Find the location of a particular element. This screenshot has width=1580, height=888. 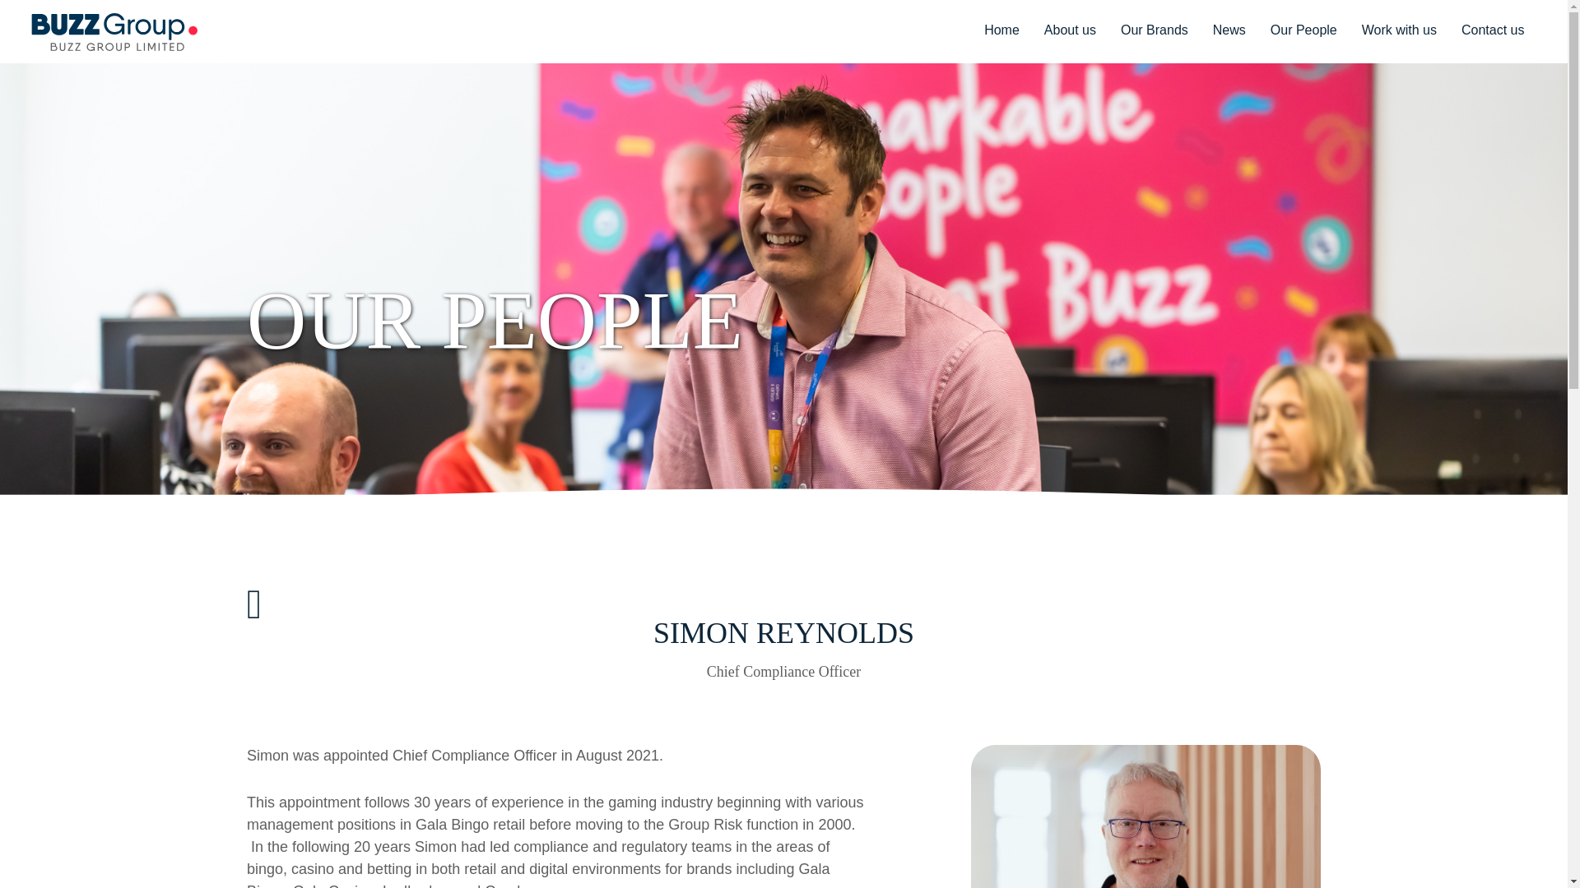

Our Brands is located at coordinates (1155, 31).